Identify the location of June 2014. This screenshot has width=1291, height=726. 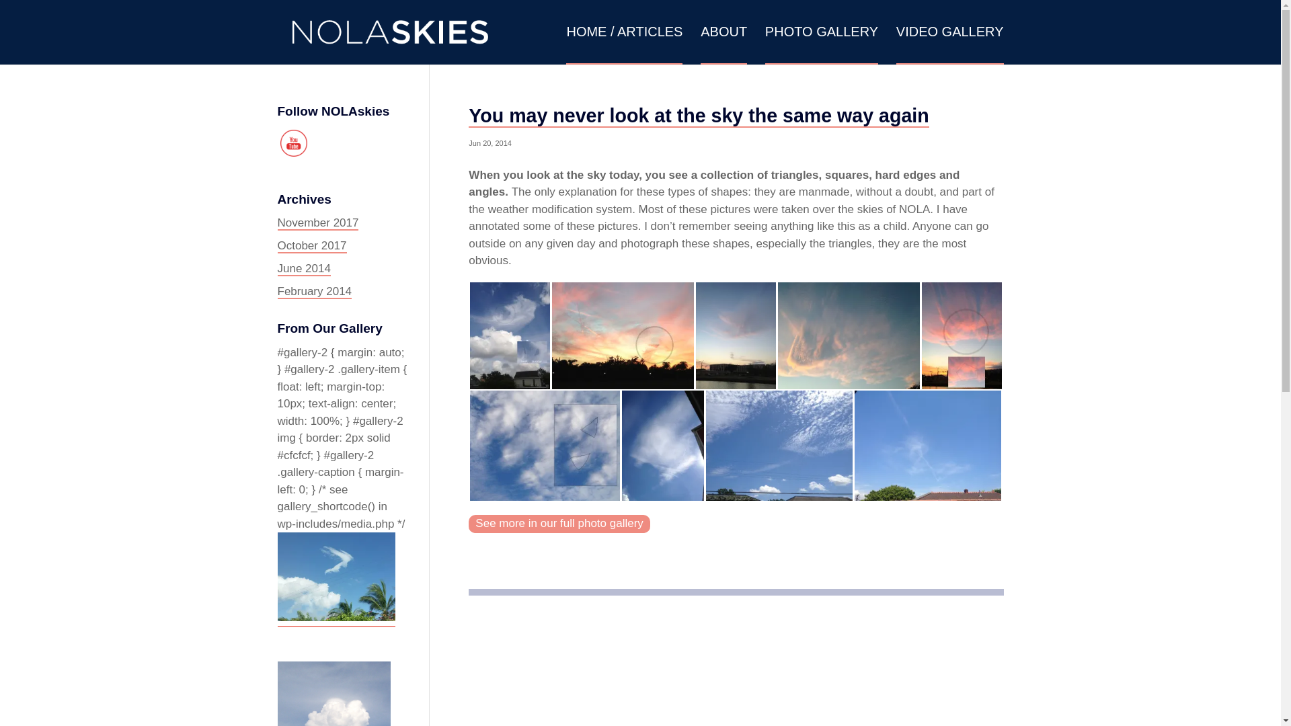
(304, 269).